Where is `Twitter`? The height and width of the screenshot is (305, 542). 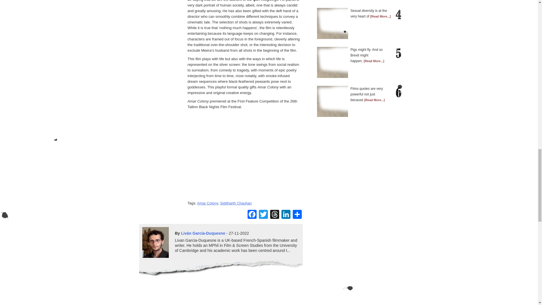
Twitter is located at coordinates (263, 215).